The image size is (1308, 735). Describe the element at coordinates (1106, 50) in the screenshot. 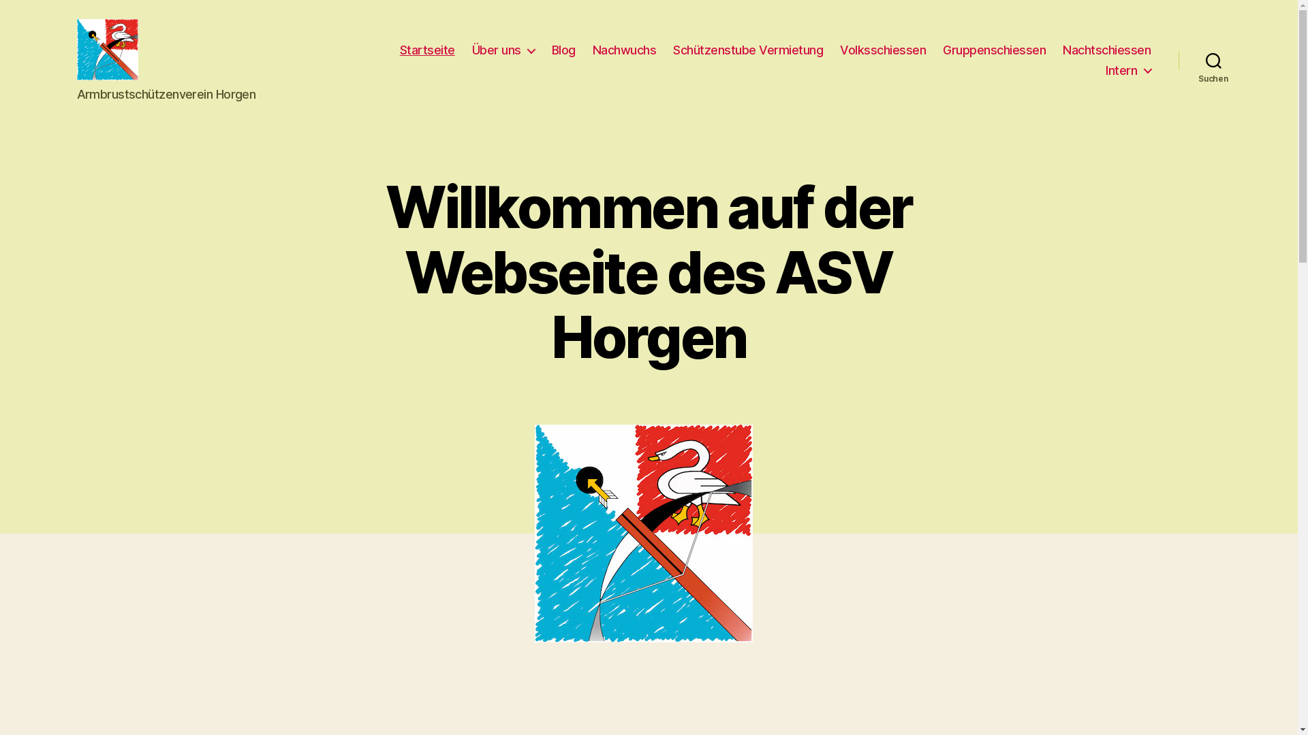

I see `Nachtschiessen` at that location.